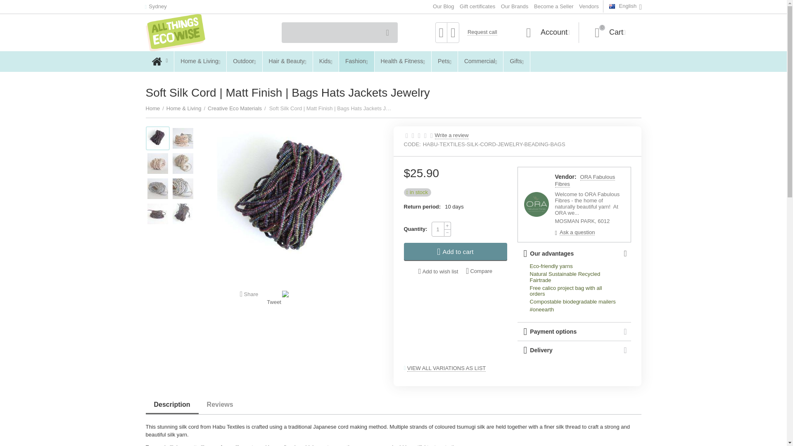 The height and width of the screenshot is (446, 793). I want to click on English, so click(589, 6).